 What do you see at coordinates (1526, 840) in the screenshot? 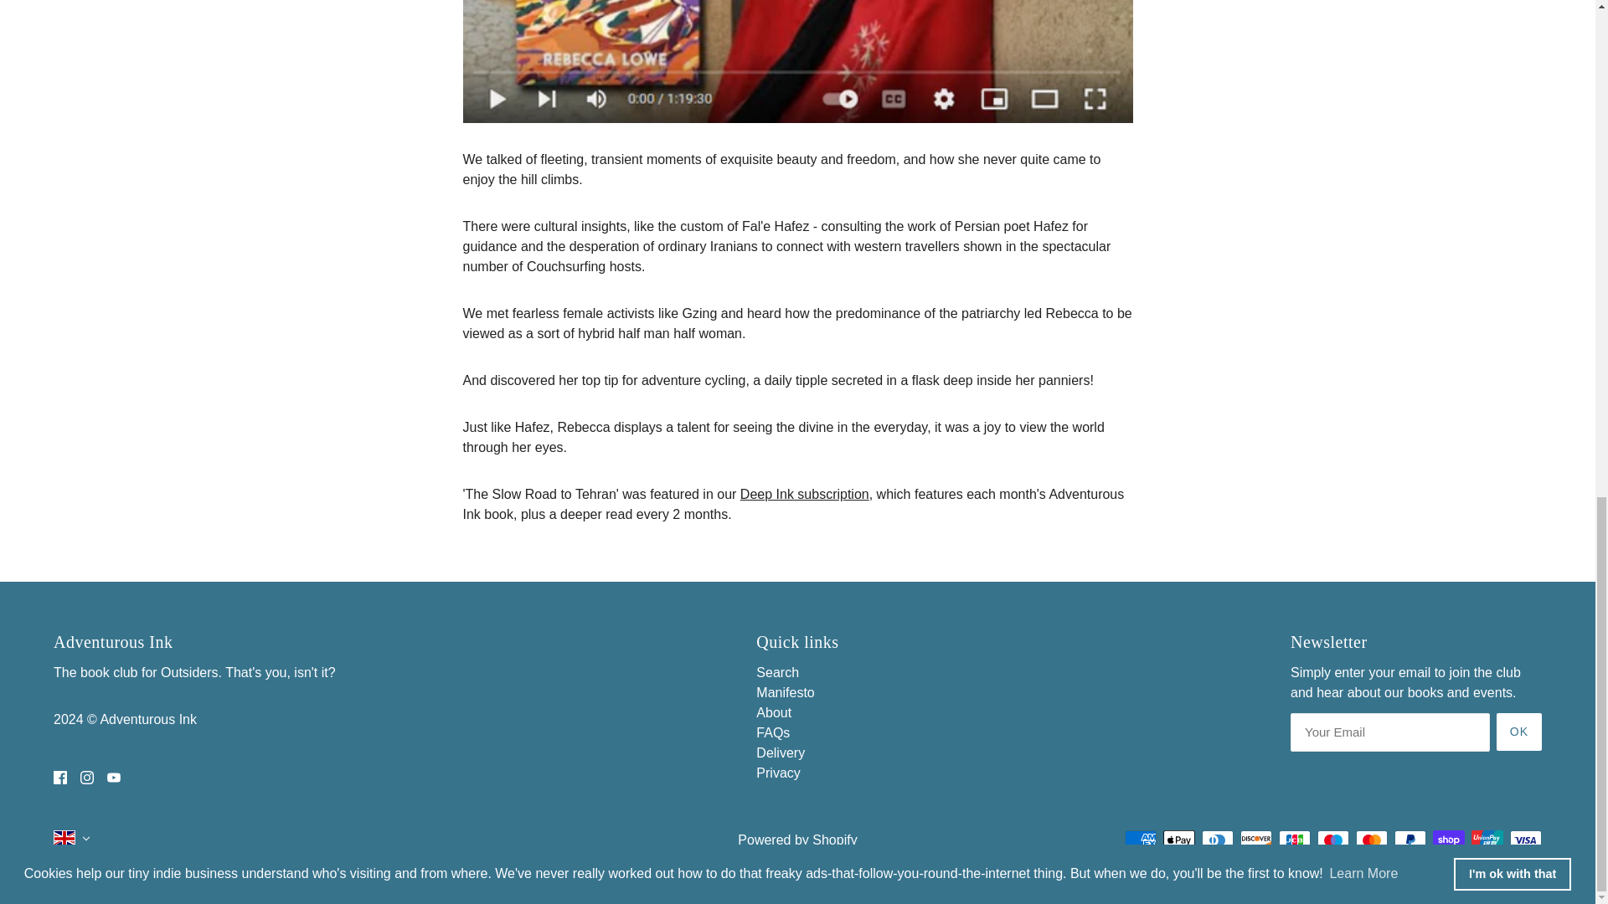
I see `Visa` at bounding box center [1526, 840].